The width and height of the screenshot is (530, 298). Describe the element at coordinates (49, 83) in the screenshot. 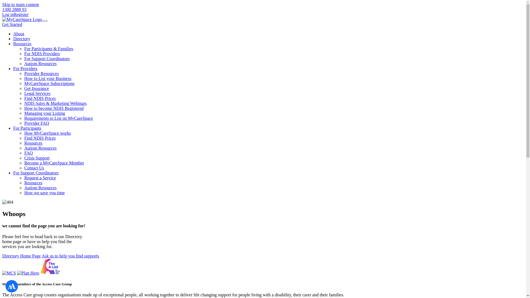

I see `MyCareSpace Subscriptions` at that location.